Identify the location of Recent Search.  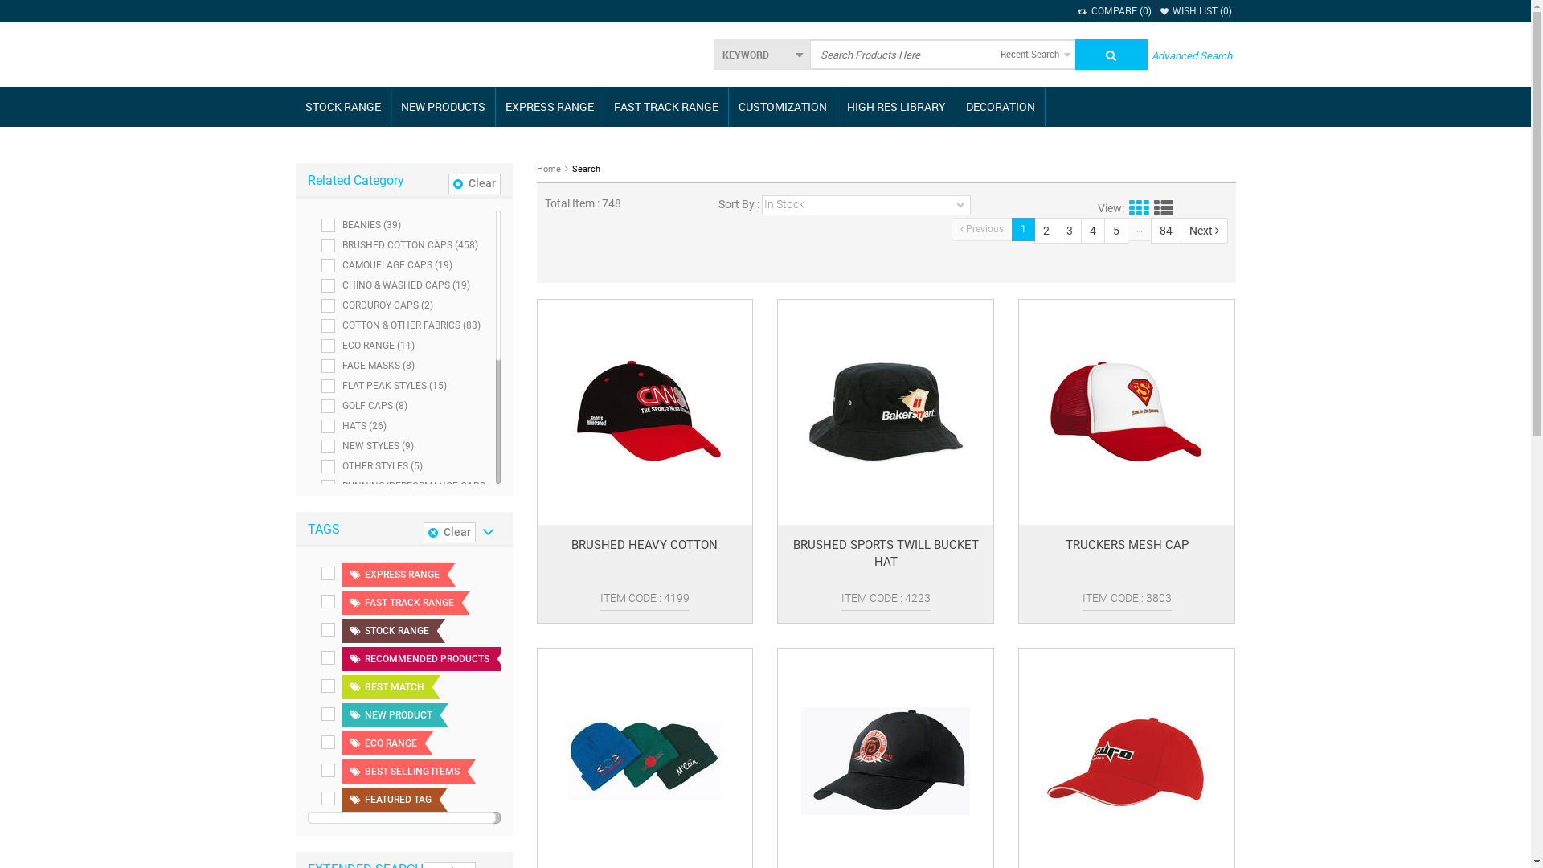
(1035, 55).